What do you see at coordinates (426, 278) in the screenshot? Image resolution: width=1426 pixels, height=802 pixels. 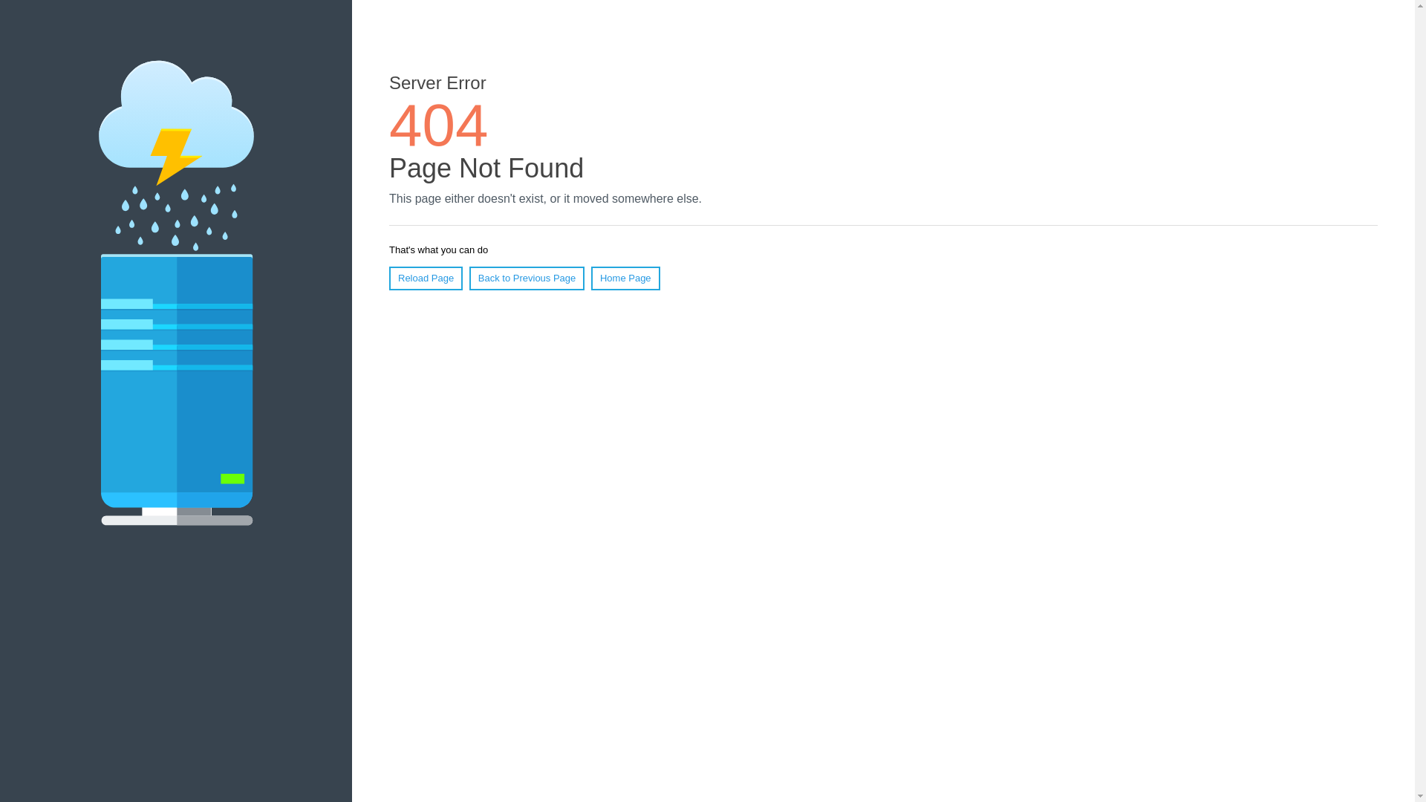 I see `Reload Page` at bounding box center [426, 278].